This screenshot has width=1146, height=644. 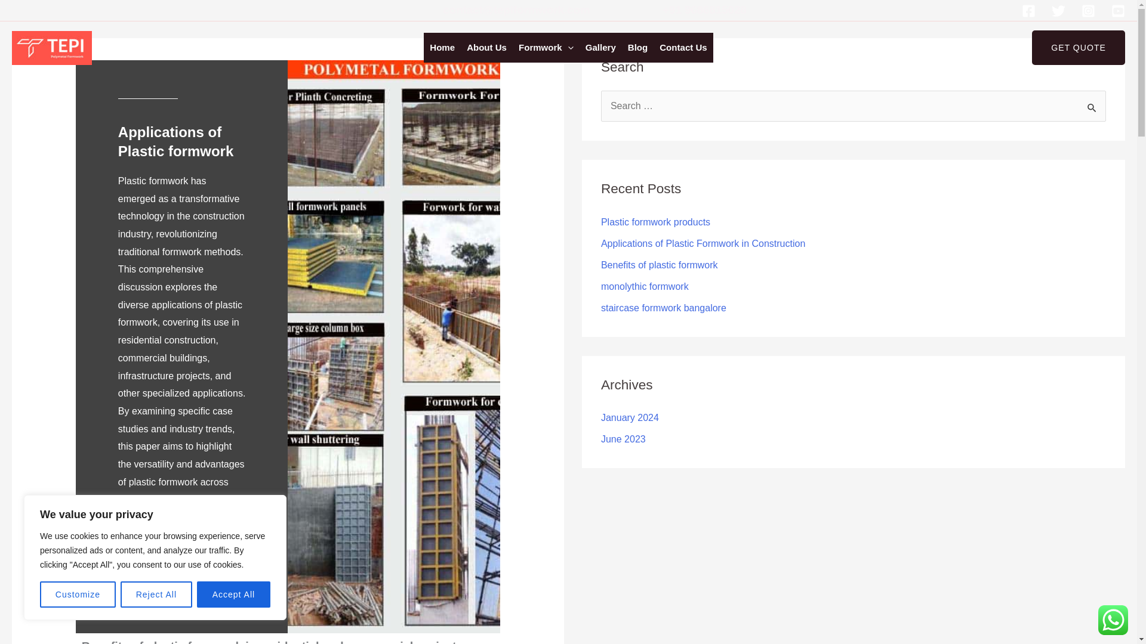 What do you see at coordinates (1079, 48) in the screenshot?
I see `GET QUOTE` at bounding box center [1079, 48].